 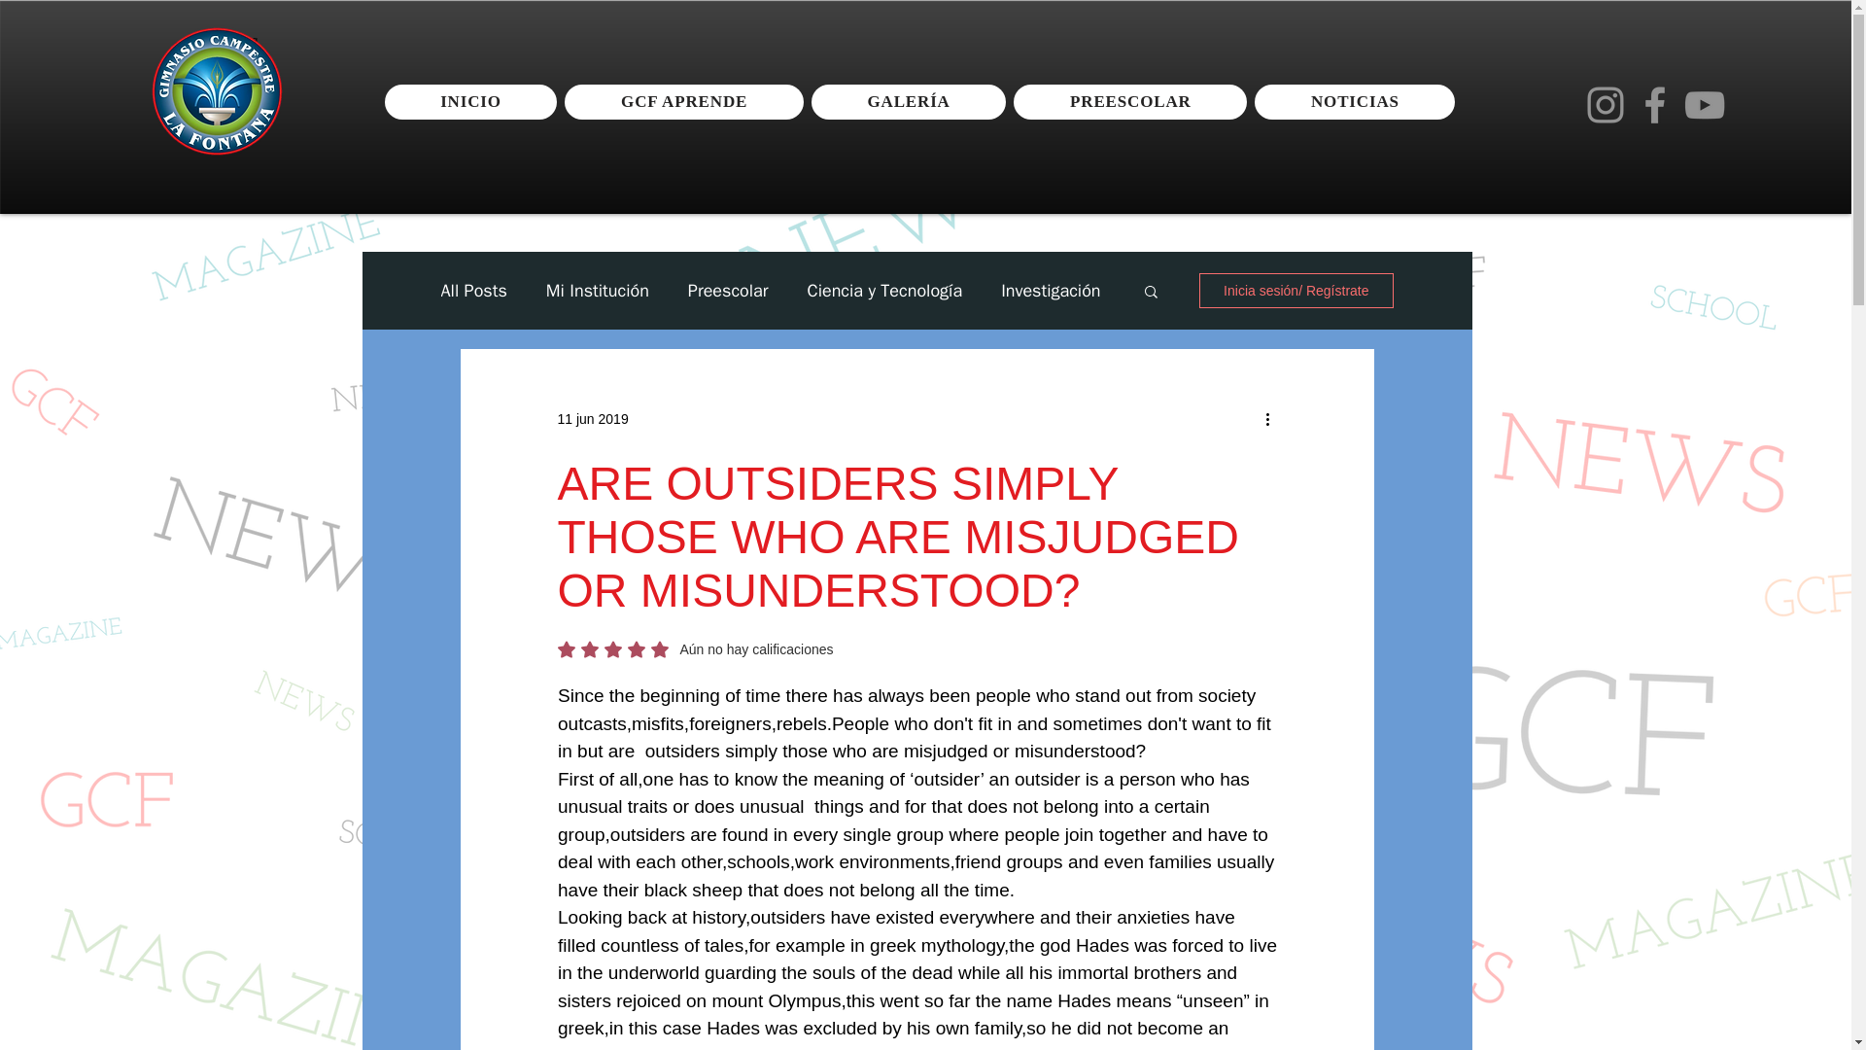 I want to click on 11 jun 2019, so click(x=593, y=418).